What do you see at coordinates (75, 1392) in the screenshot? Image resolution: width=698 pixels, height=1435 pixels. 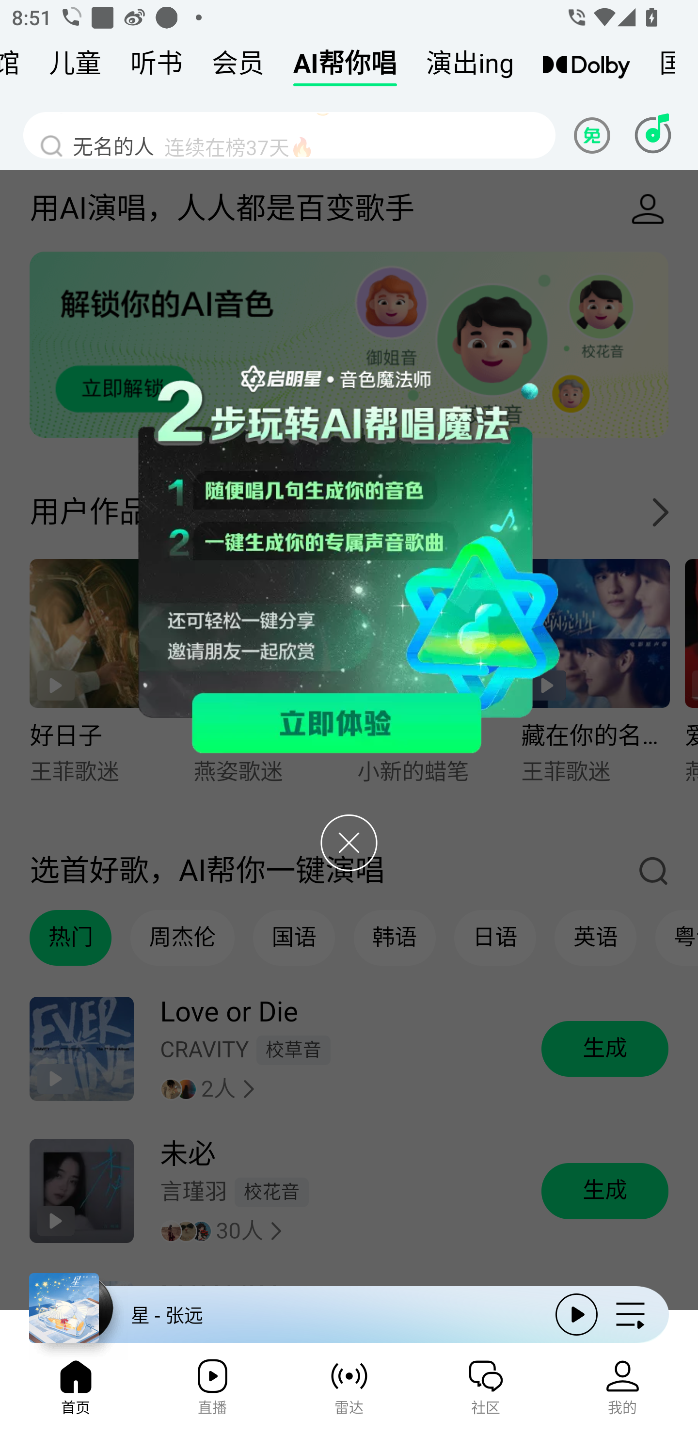 I see `首页` at bounding box center [75, 1392].